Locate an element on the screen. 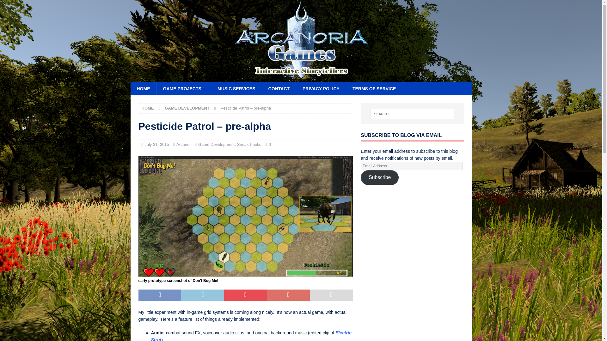  CONTACT is located at coordinates (279, 89).